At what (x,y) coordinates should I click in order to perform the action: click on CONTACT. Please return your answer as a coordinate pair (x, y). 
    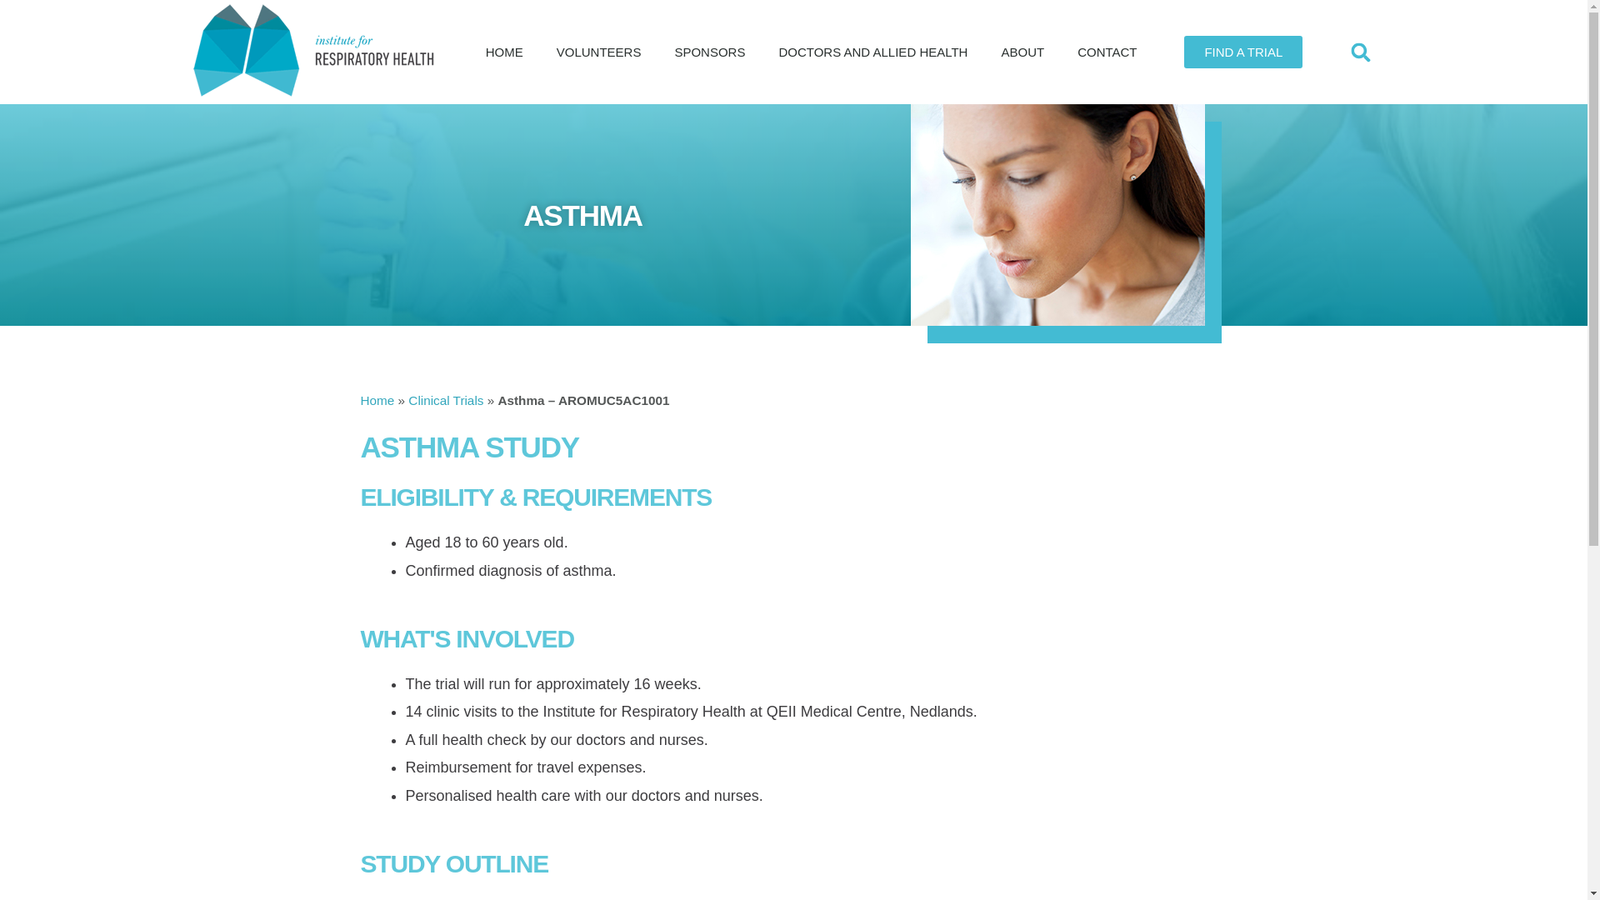
    Looking at the image, I should click on (1107, 52).